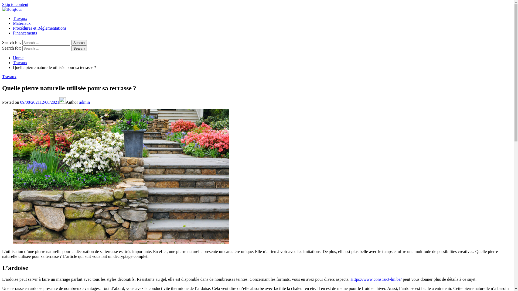 Image resolution: width=518 pixels, height=291 pixels. What do you see at coordinates (25, 33) in the screenshot?
I see `Financements` at bounding box center [25, 33].